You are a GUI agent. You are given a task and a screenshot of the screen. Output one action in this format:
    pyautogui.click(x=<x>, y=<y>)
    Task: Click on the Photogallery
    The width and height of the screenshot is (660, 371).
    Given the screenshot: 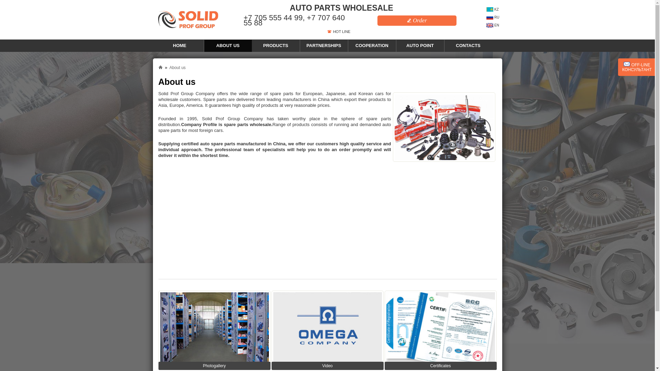 What is the action you would take?
    pyautogui.click(x=214, y=328)
    